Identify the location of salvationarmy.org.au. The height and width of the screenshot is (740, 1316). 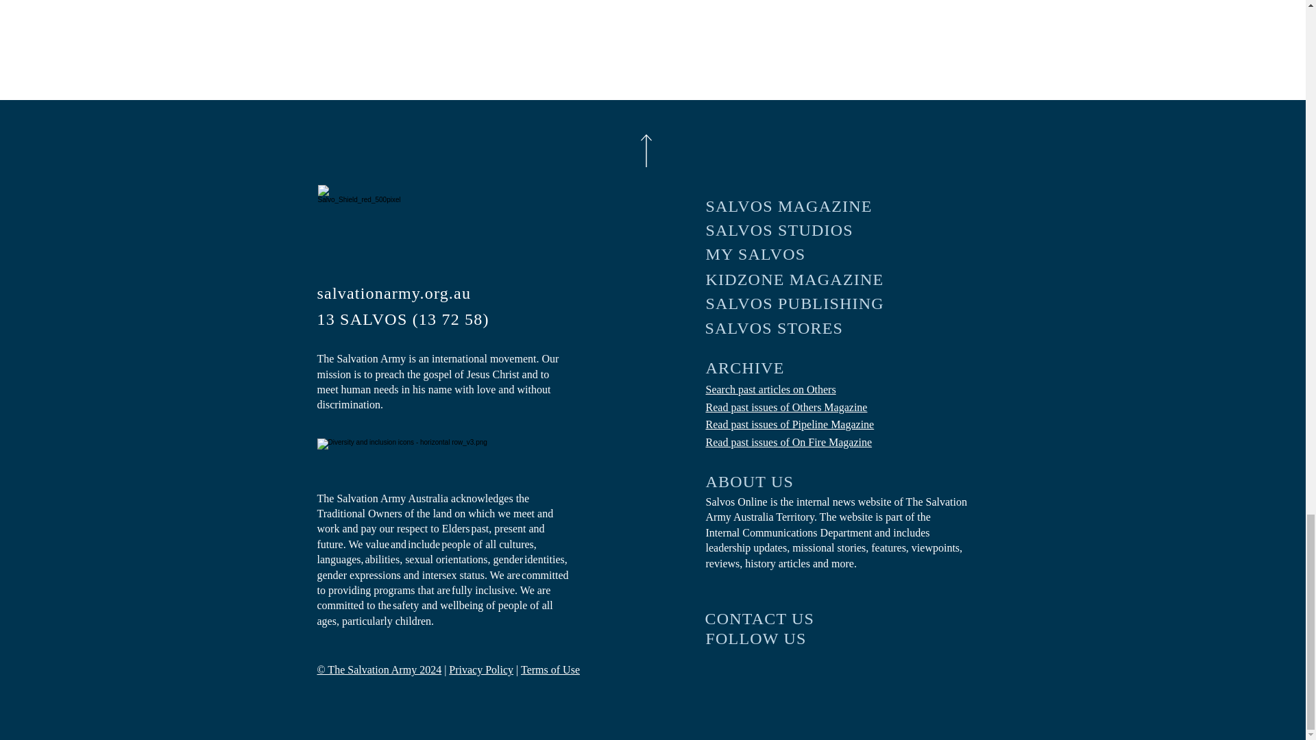
(409, 293).